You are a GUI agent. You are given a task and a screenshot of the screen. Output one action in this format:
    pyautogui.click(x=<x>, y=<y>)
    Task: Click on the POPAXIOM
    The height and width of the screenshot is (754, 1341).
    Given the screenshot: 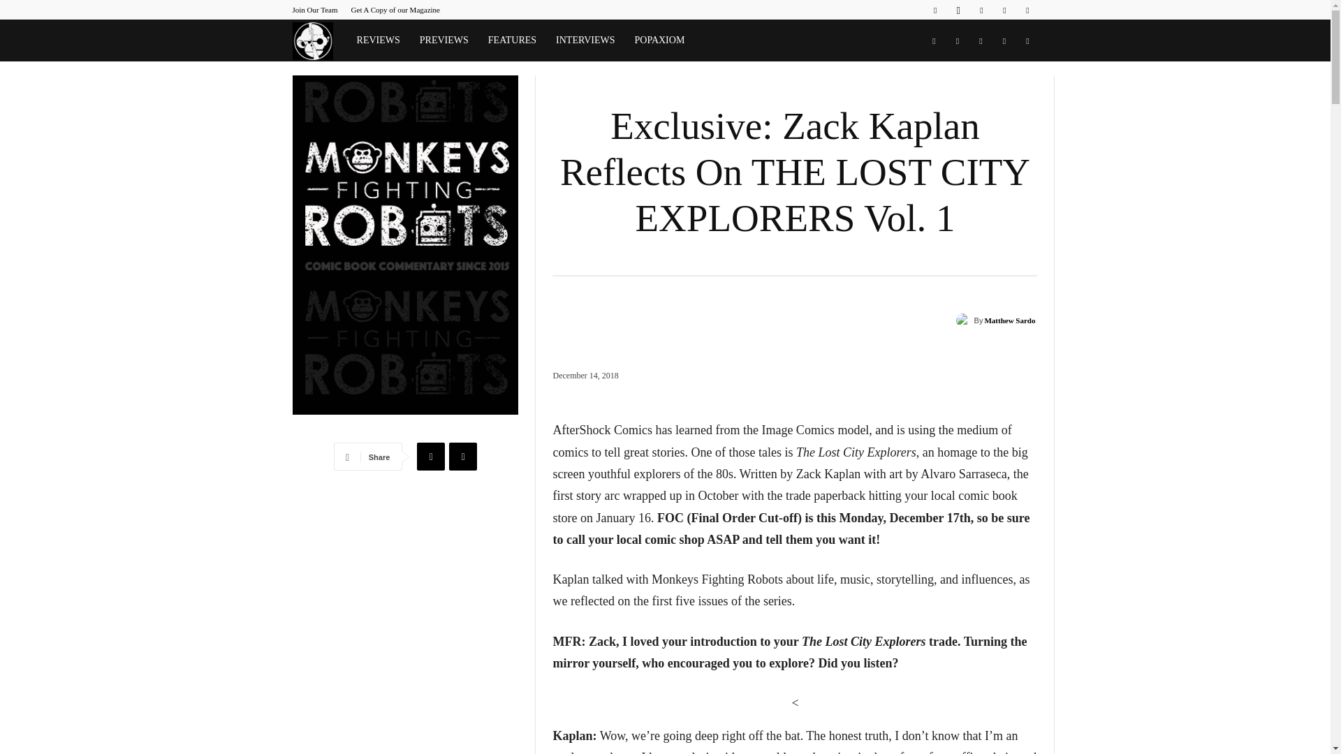 What is the action you would take?
    pyautogui.click(x=659, y=40)
    